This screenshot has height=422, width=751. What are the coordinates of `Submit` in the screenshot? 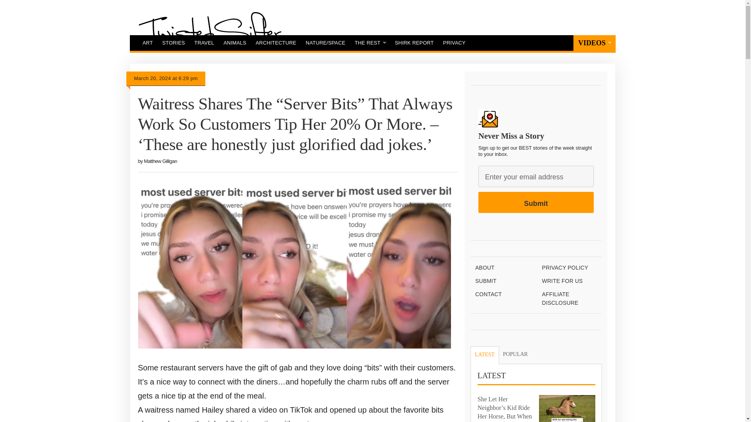 It's located at (536, 202).